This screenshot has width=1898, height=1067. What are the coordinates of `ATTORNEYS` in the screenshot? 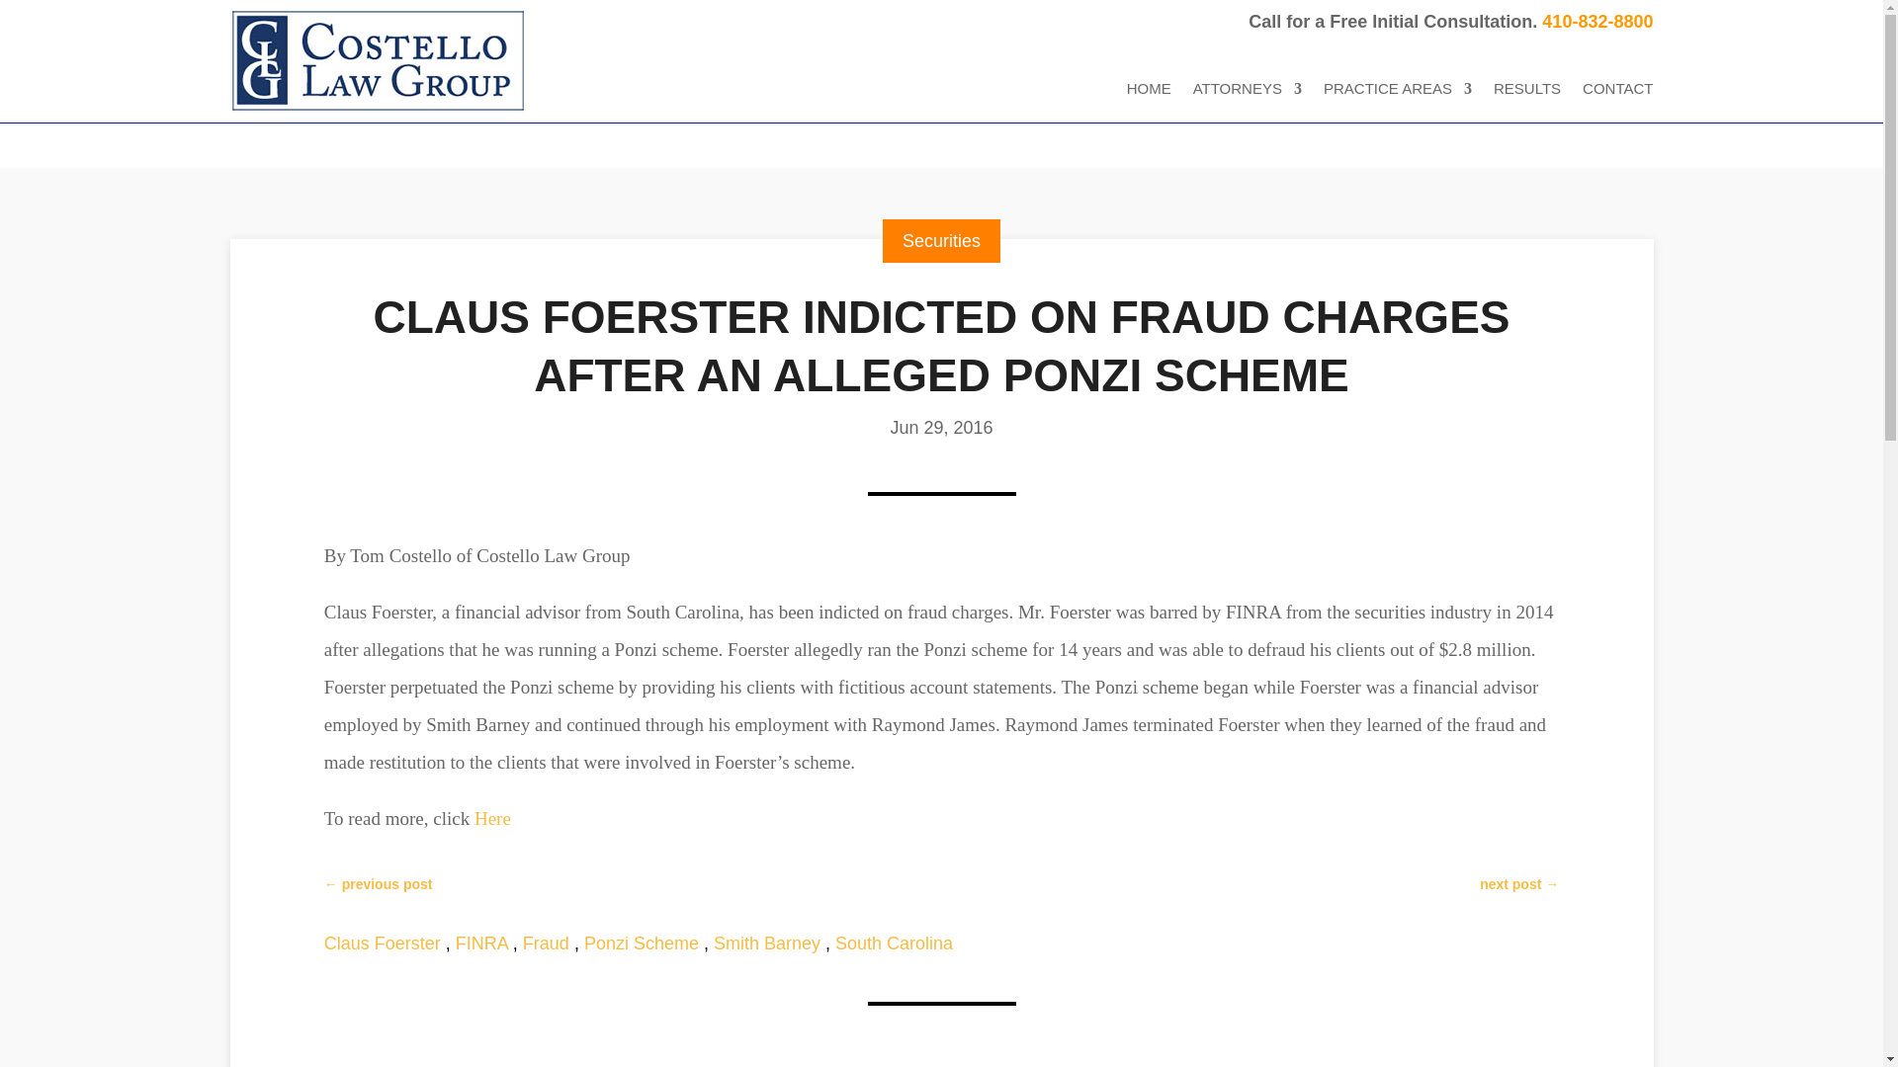 It's located at (1248, 93).